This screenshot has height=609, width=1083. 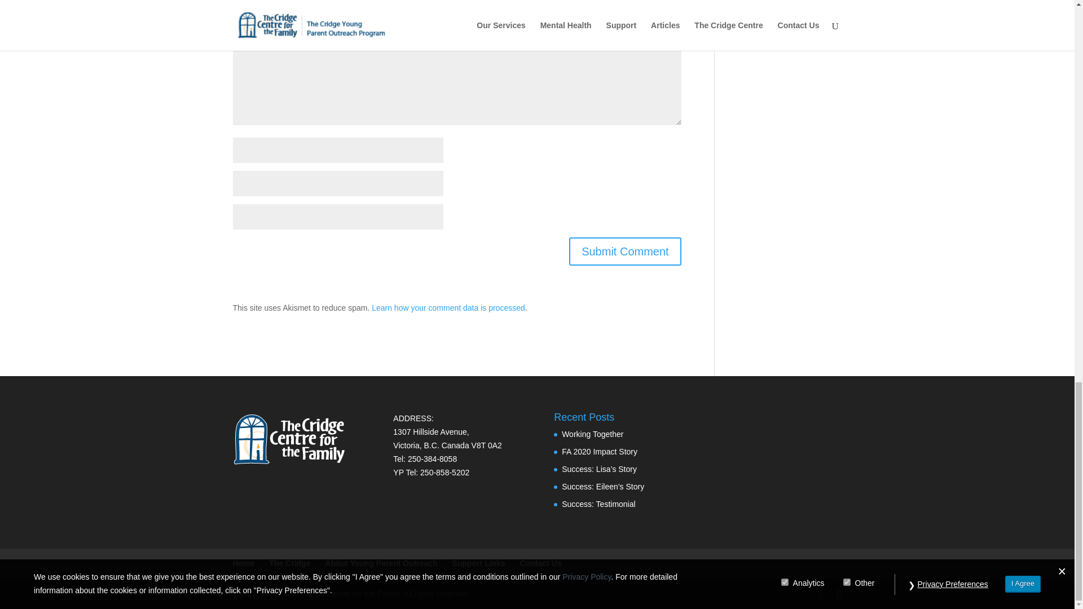 I want to click on Contact Us, so click(x=540, y=563).